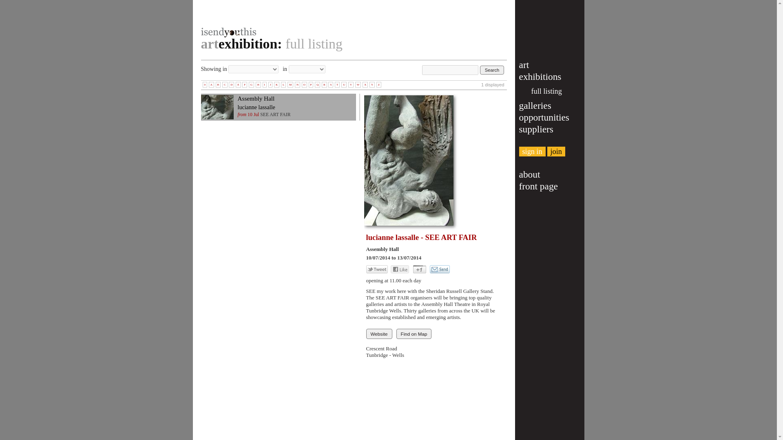  What do you see at coordinates (535, 106) in the screenshot?
I see `galleries` at bounding box center [535, 106].